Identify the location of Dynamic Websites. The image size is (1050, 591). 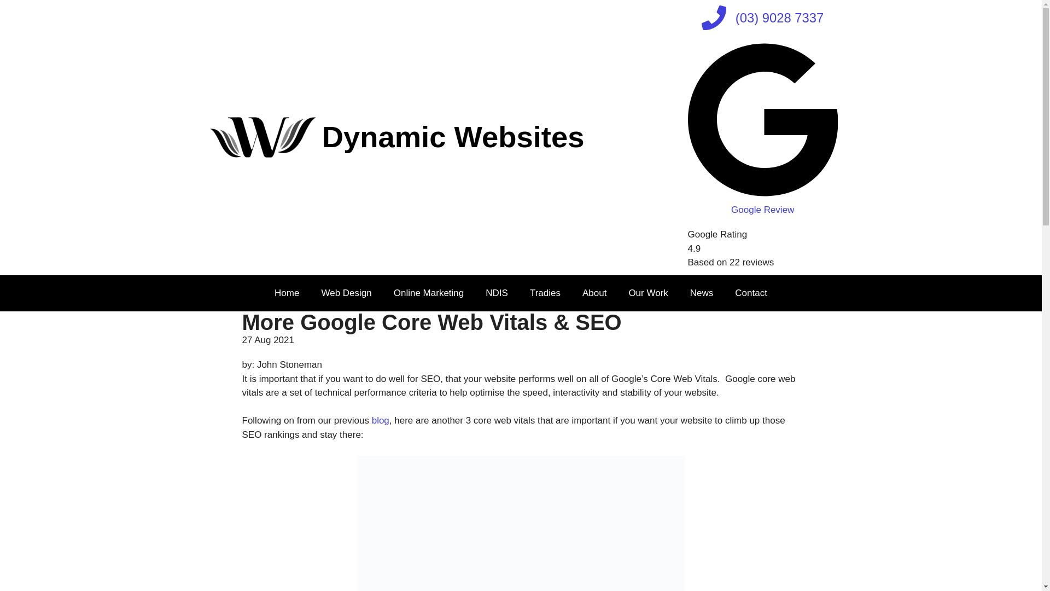
(453, 137).